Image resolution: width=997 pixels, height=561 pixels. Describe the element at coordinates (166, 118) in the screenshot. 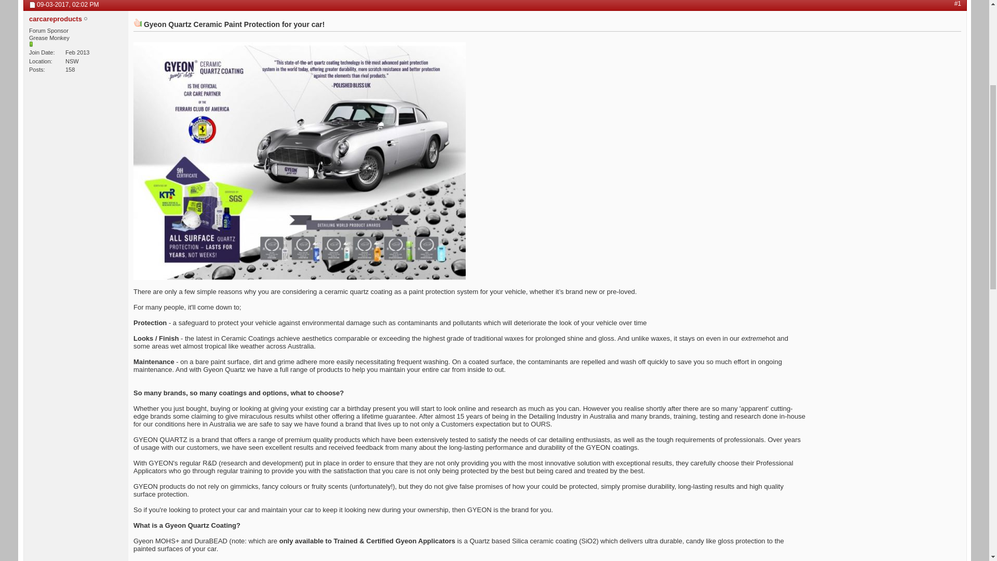

I see `FAQ` at that location.